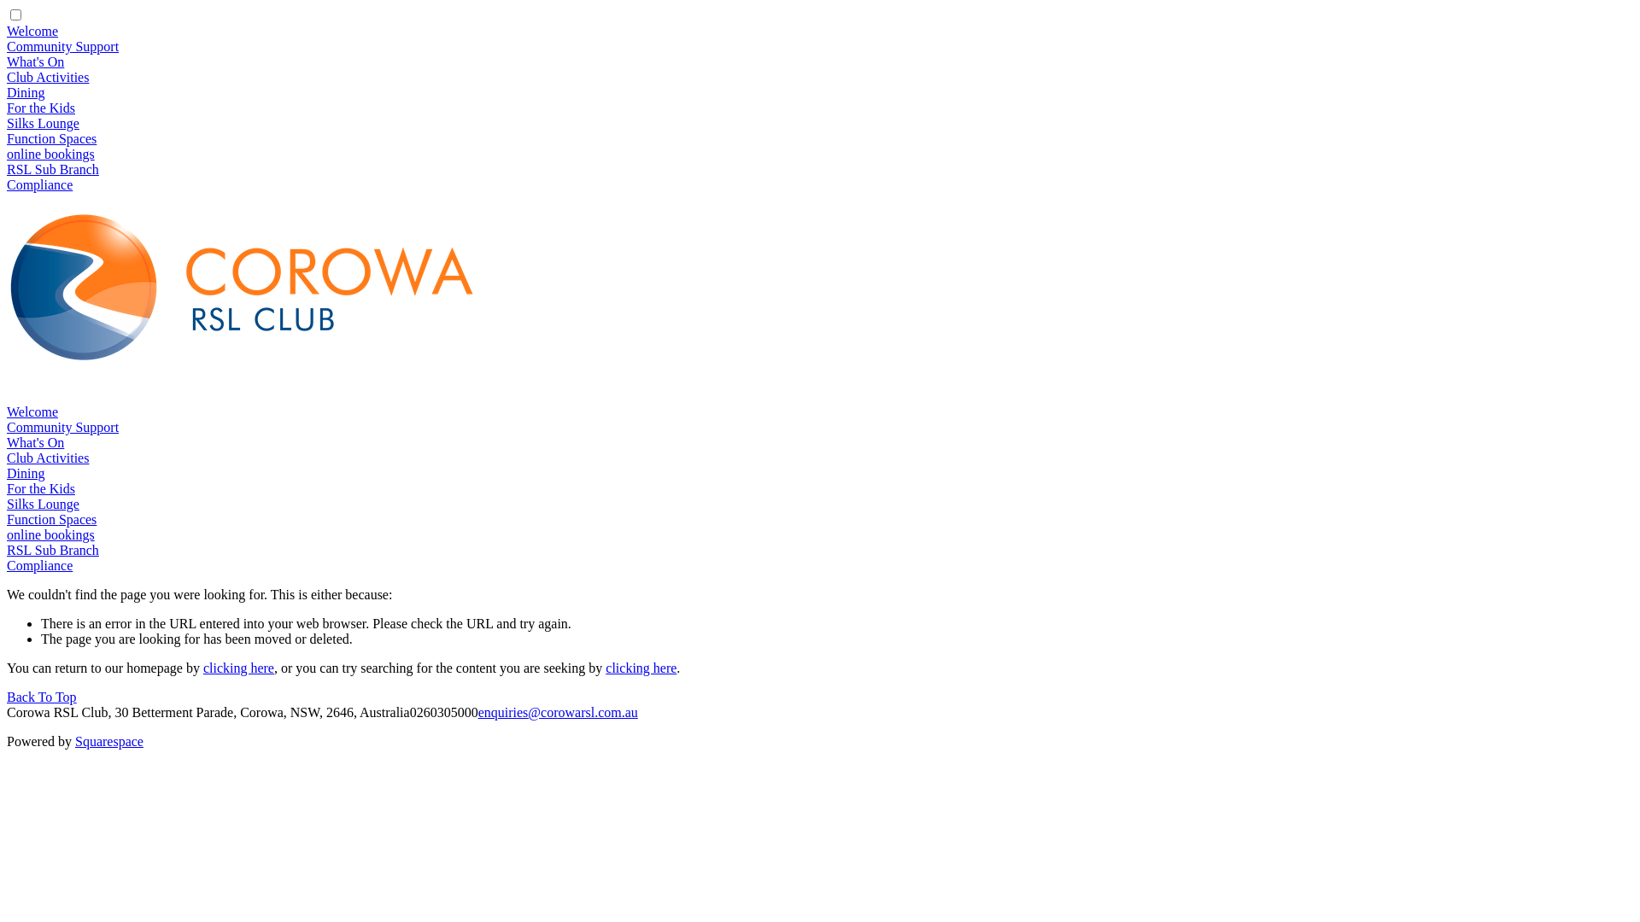  Describe the element at coordinates (239, 668) in the screenshot. I see `clicking here` at that location.